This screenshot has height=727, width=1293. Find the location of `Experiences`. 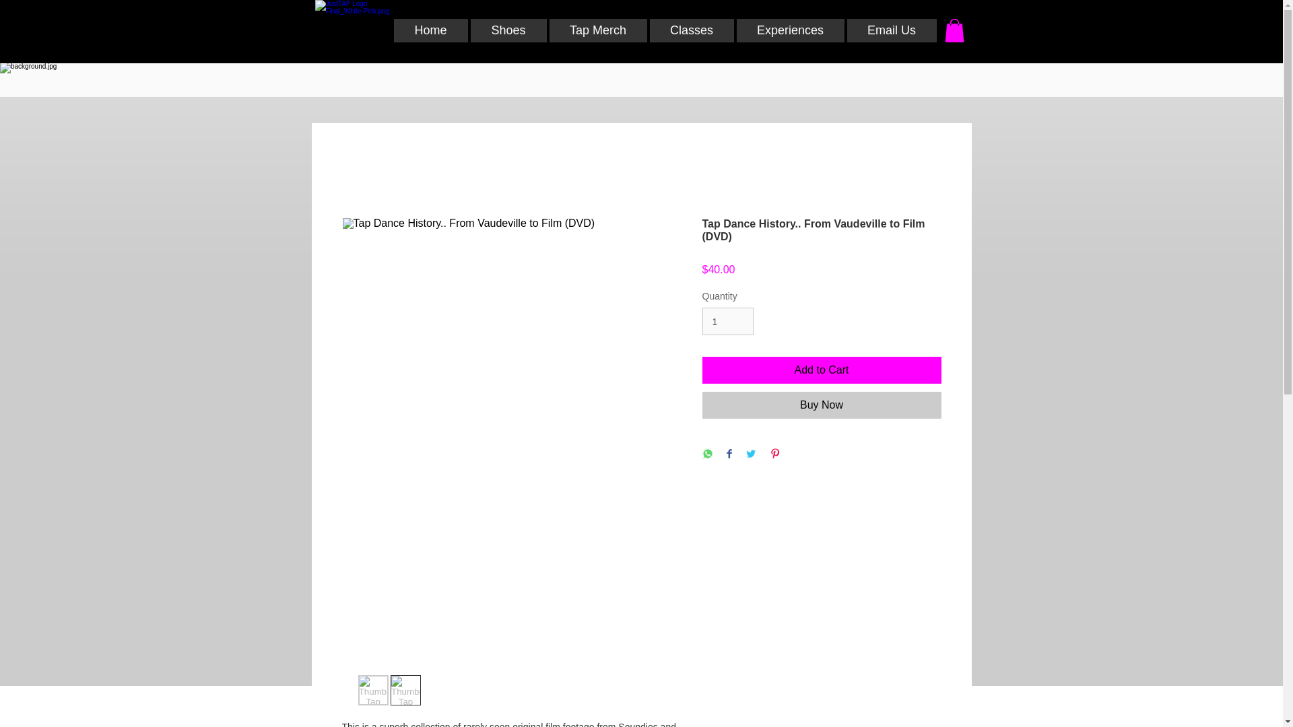

Experiences is located at coordinates (791, 30).